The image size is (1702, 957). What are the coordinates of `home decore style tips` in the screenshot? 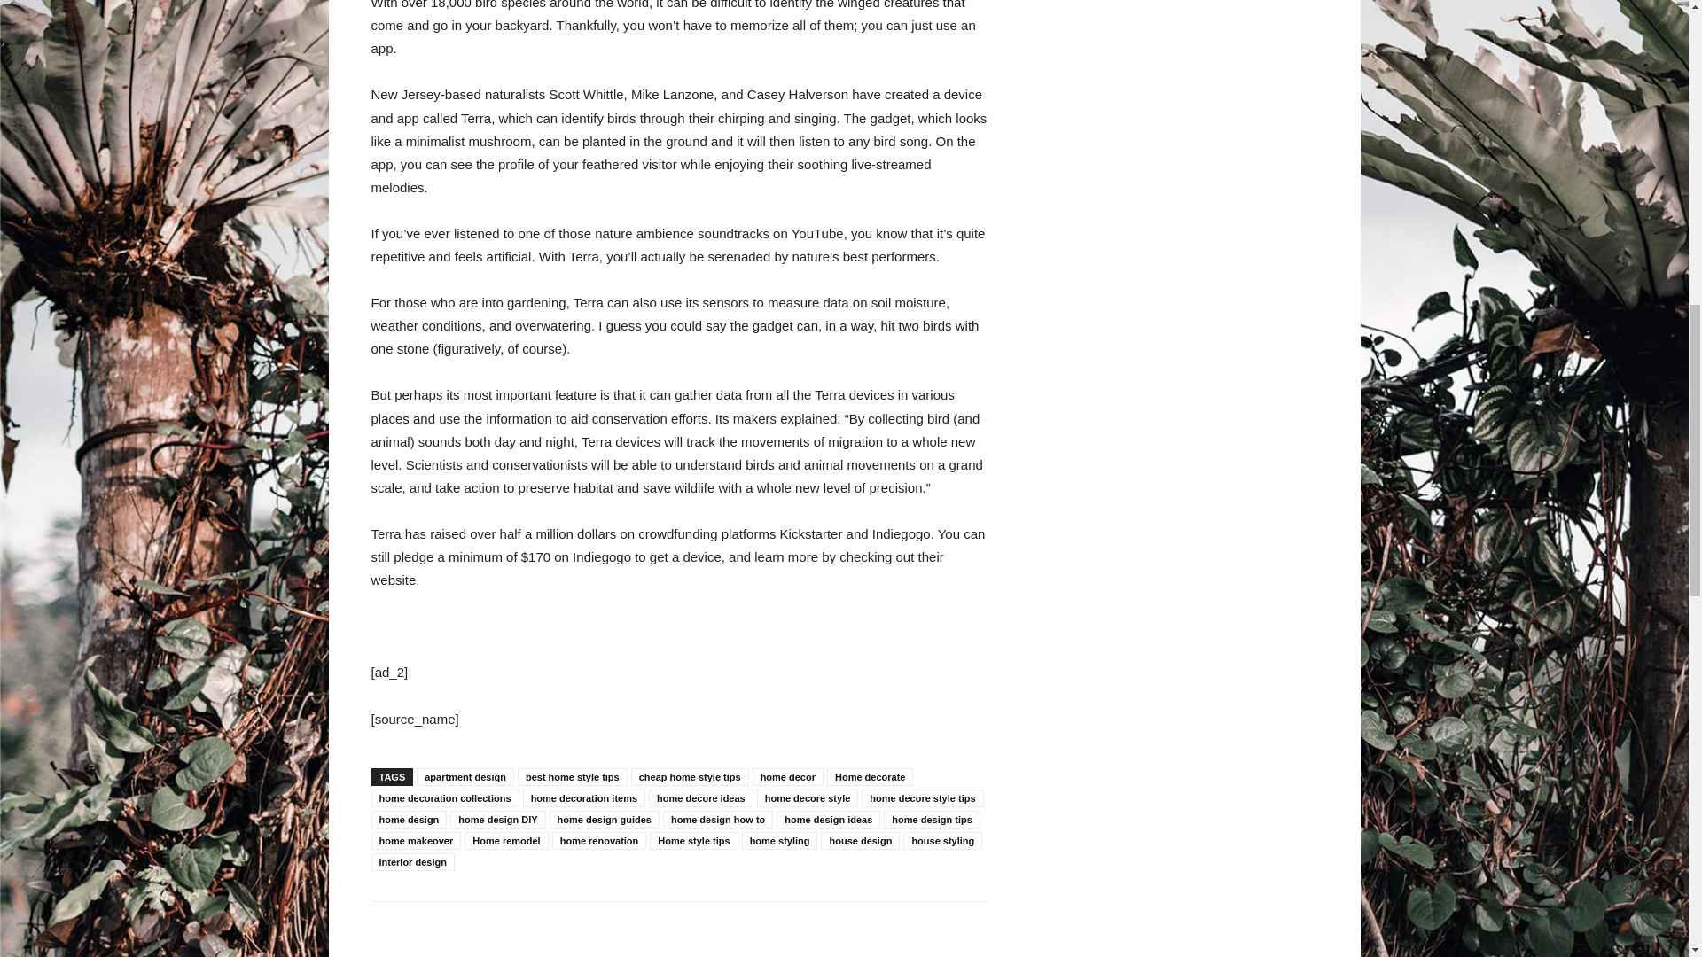 It's located at (922, 798).